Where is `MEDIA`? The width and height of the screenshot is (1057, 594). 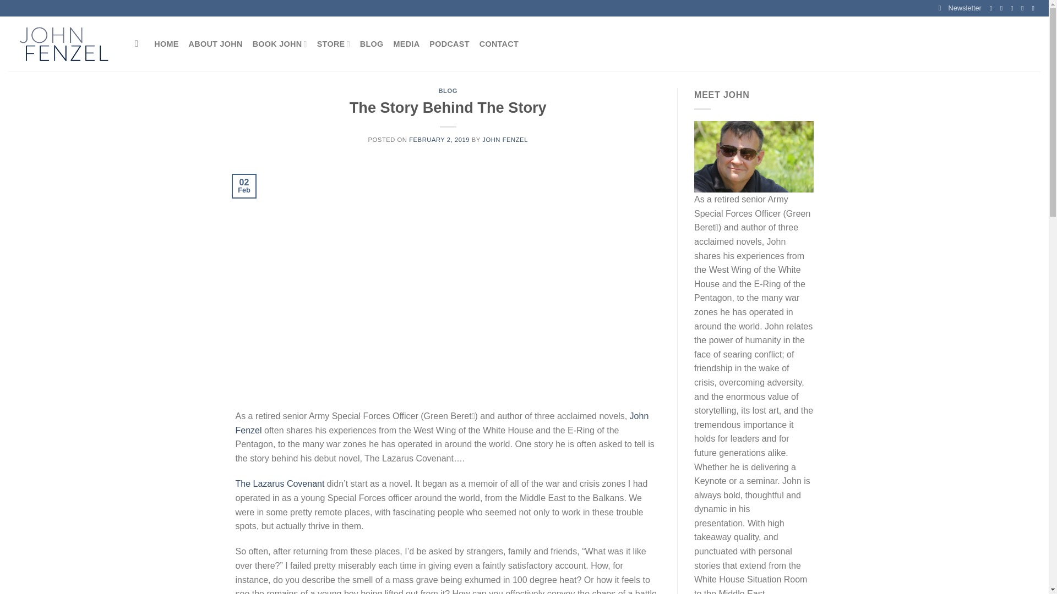 MEDIA is located at coordinates (406, 44).